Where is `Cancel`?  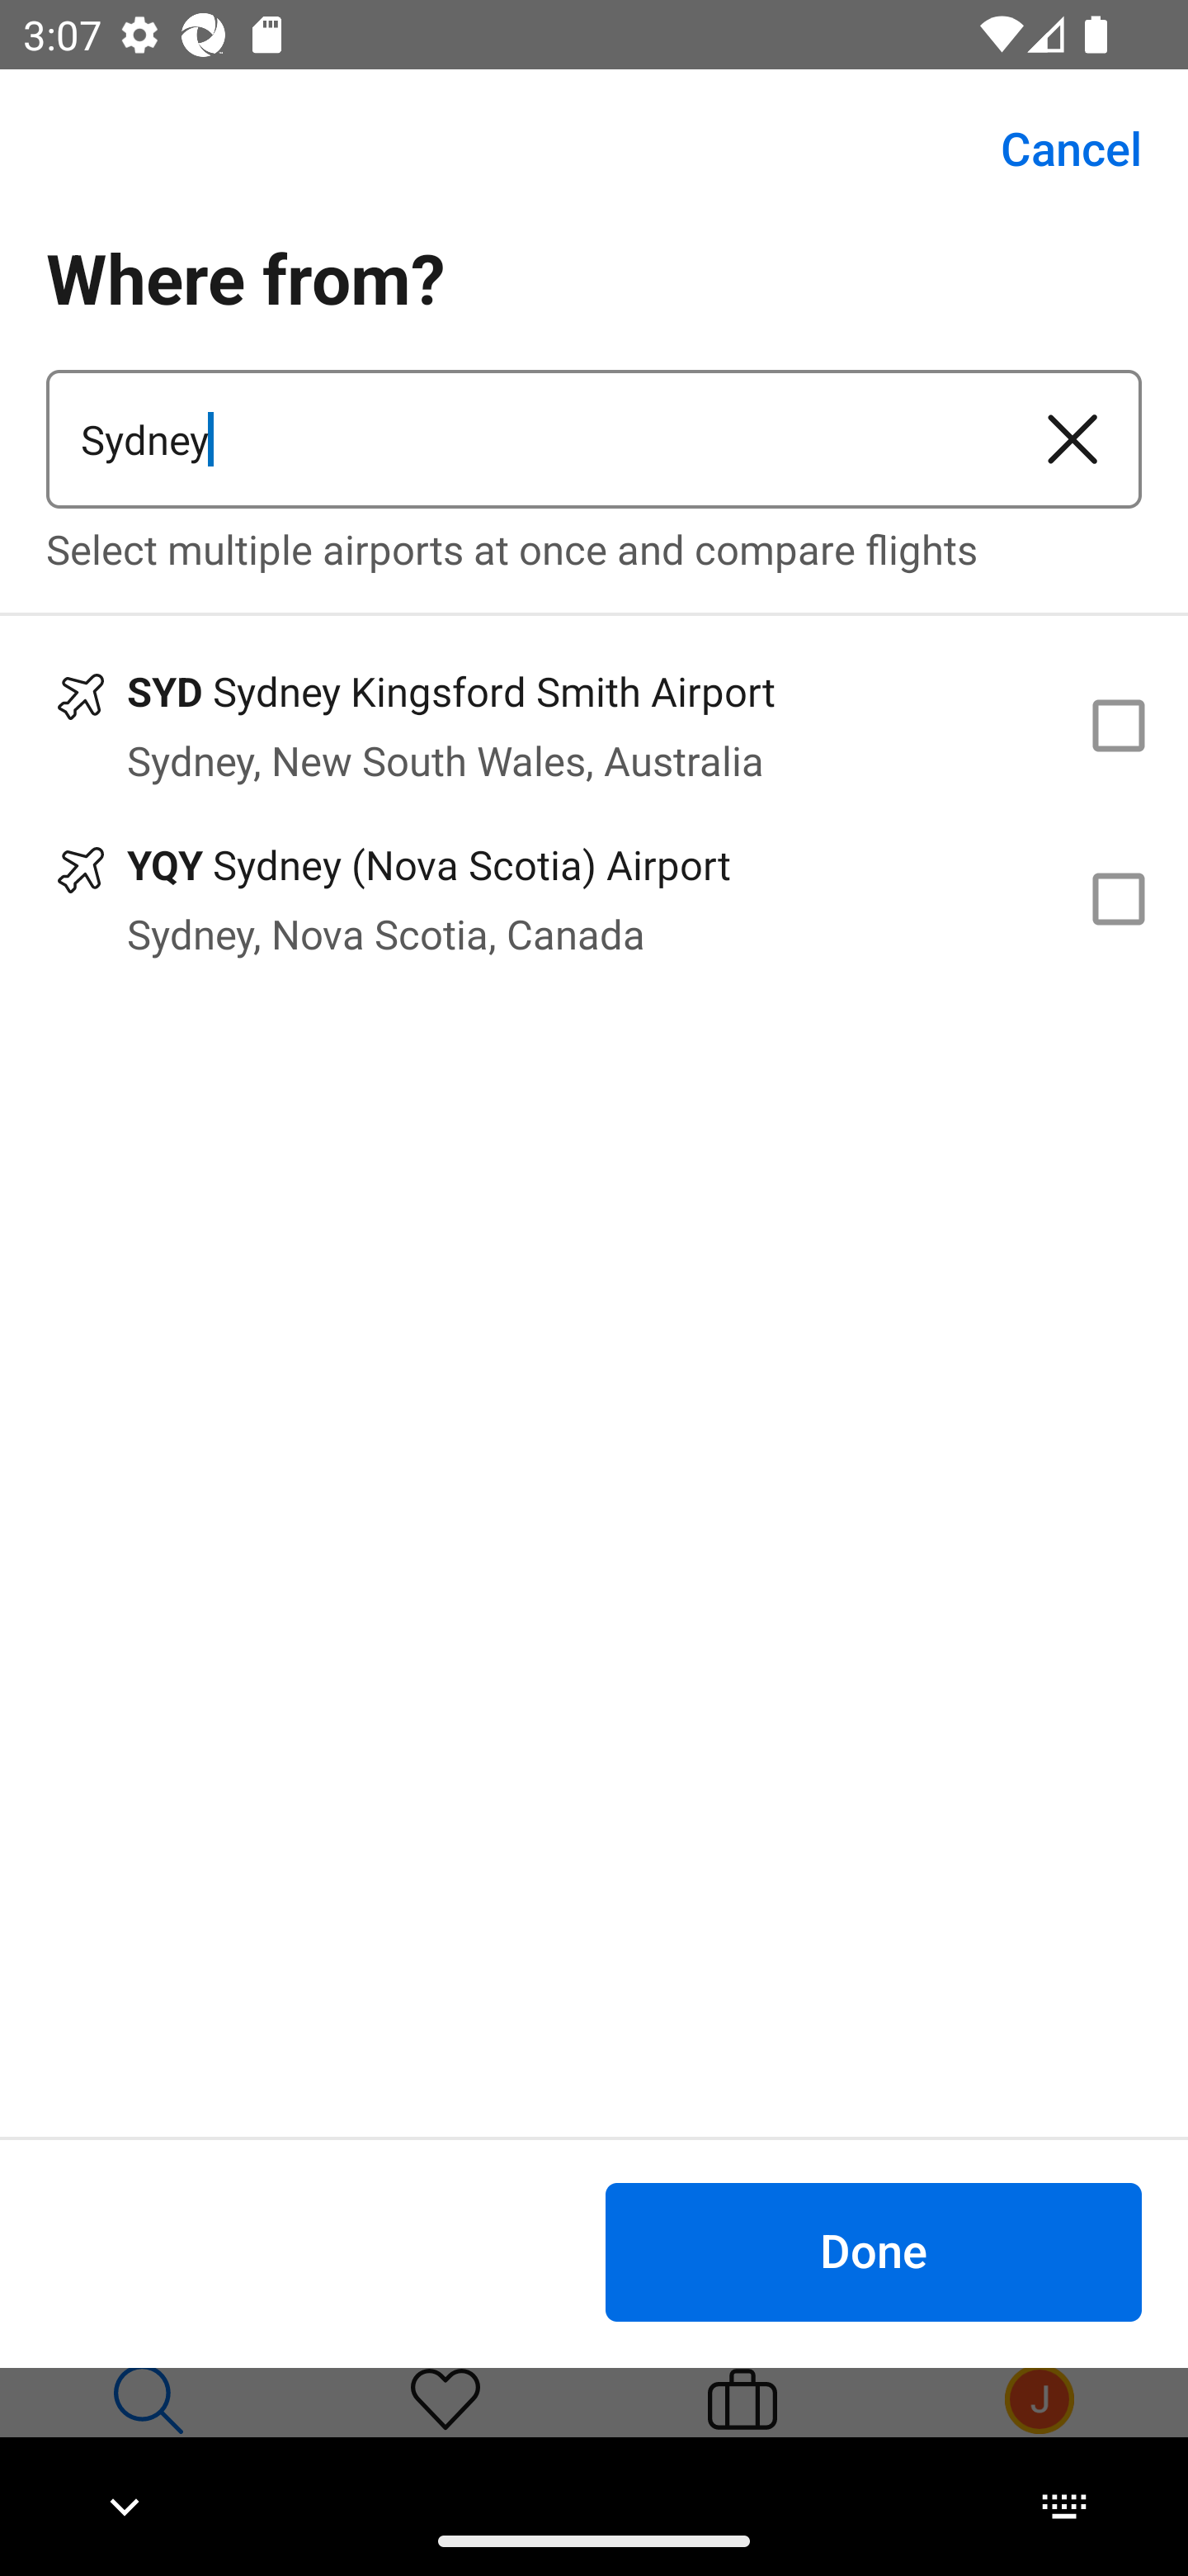
Cancel is located at coordinates (1053, 149).